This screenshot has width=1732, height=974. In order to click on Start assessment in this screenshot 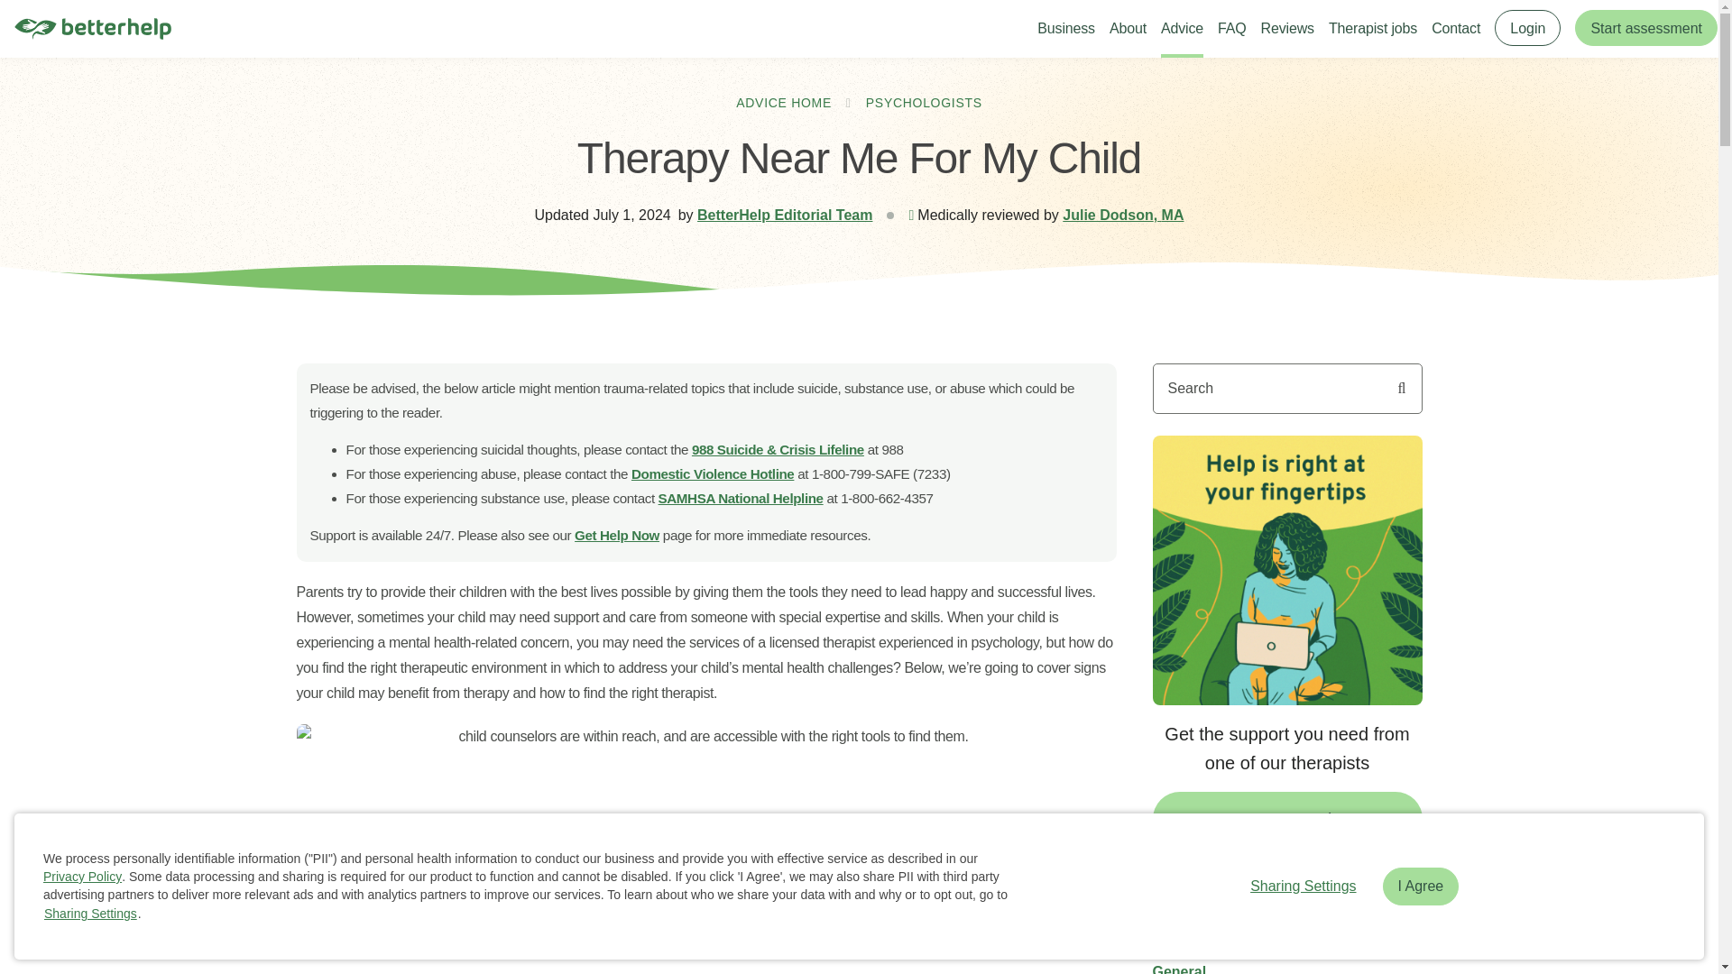, I will do `click(1645, 29)`.